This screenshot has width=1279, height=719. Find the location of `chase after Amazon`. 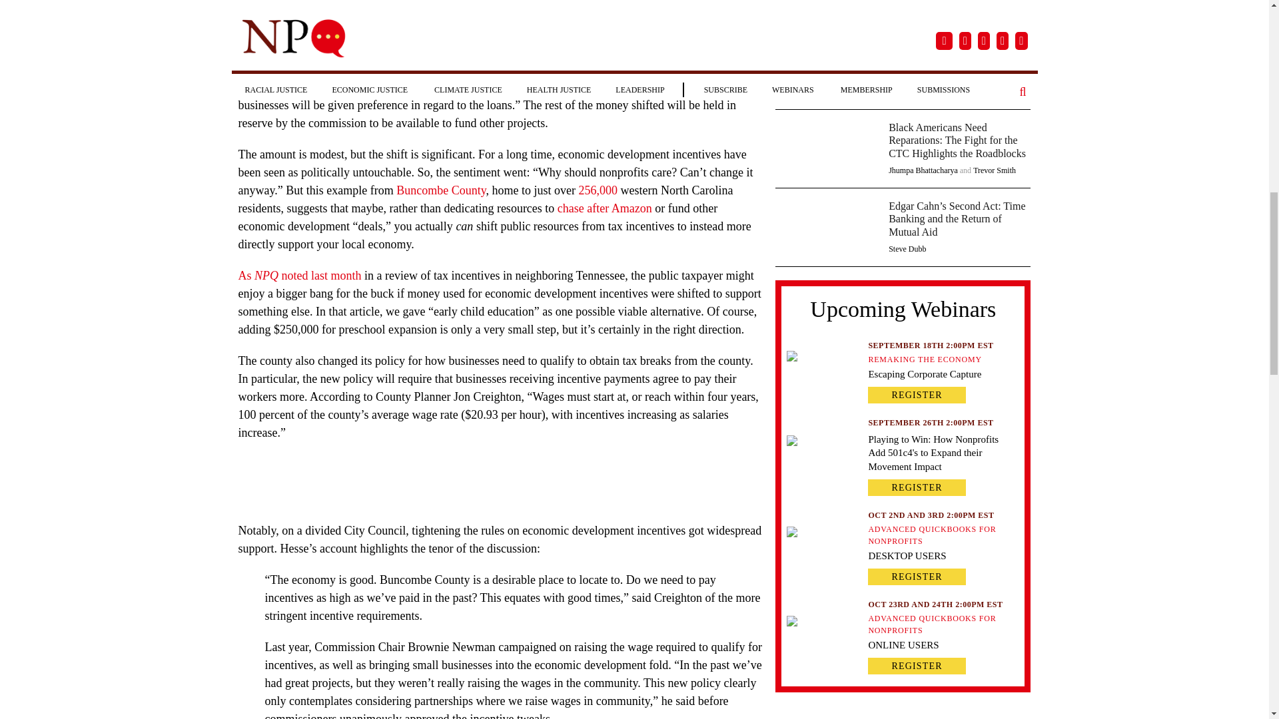

chase after Amazon is located at coordinates (605, 208).